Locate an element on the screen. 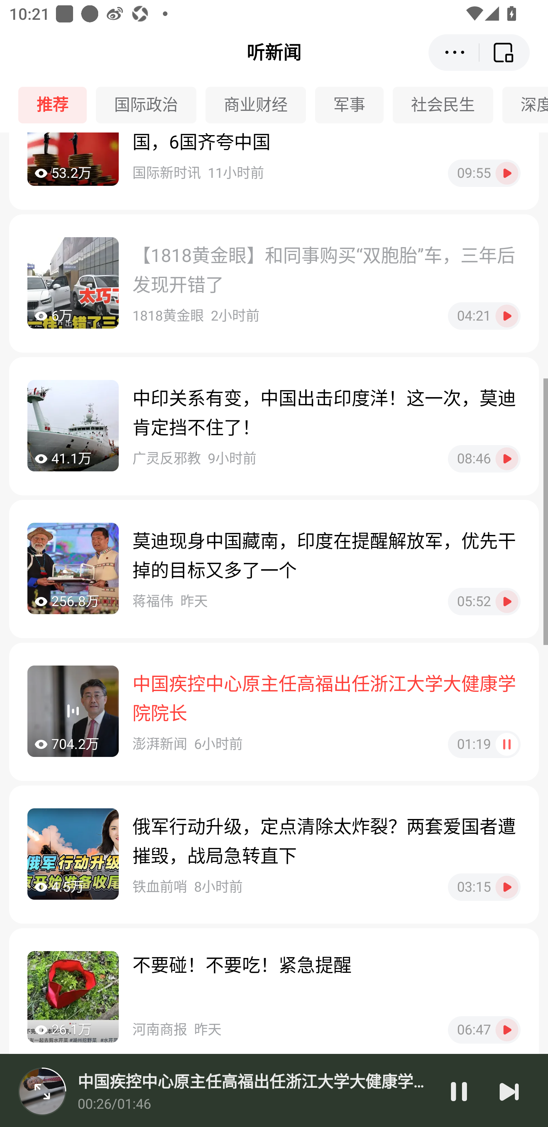  09:55 is located at coordinates (484, 174).